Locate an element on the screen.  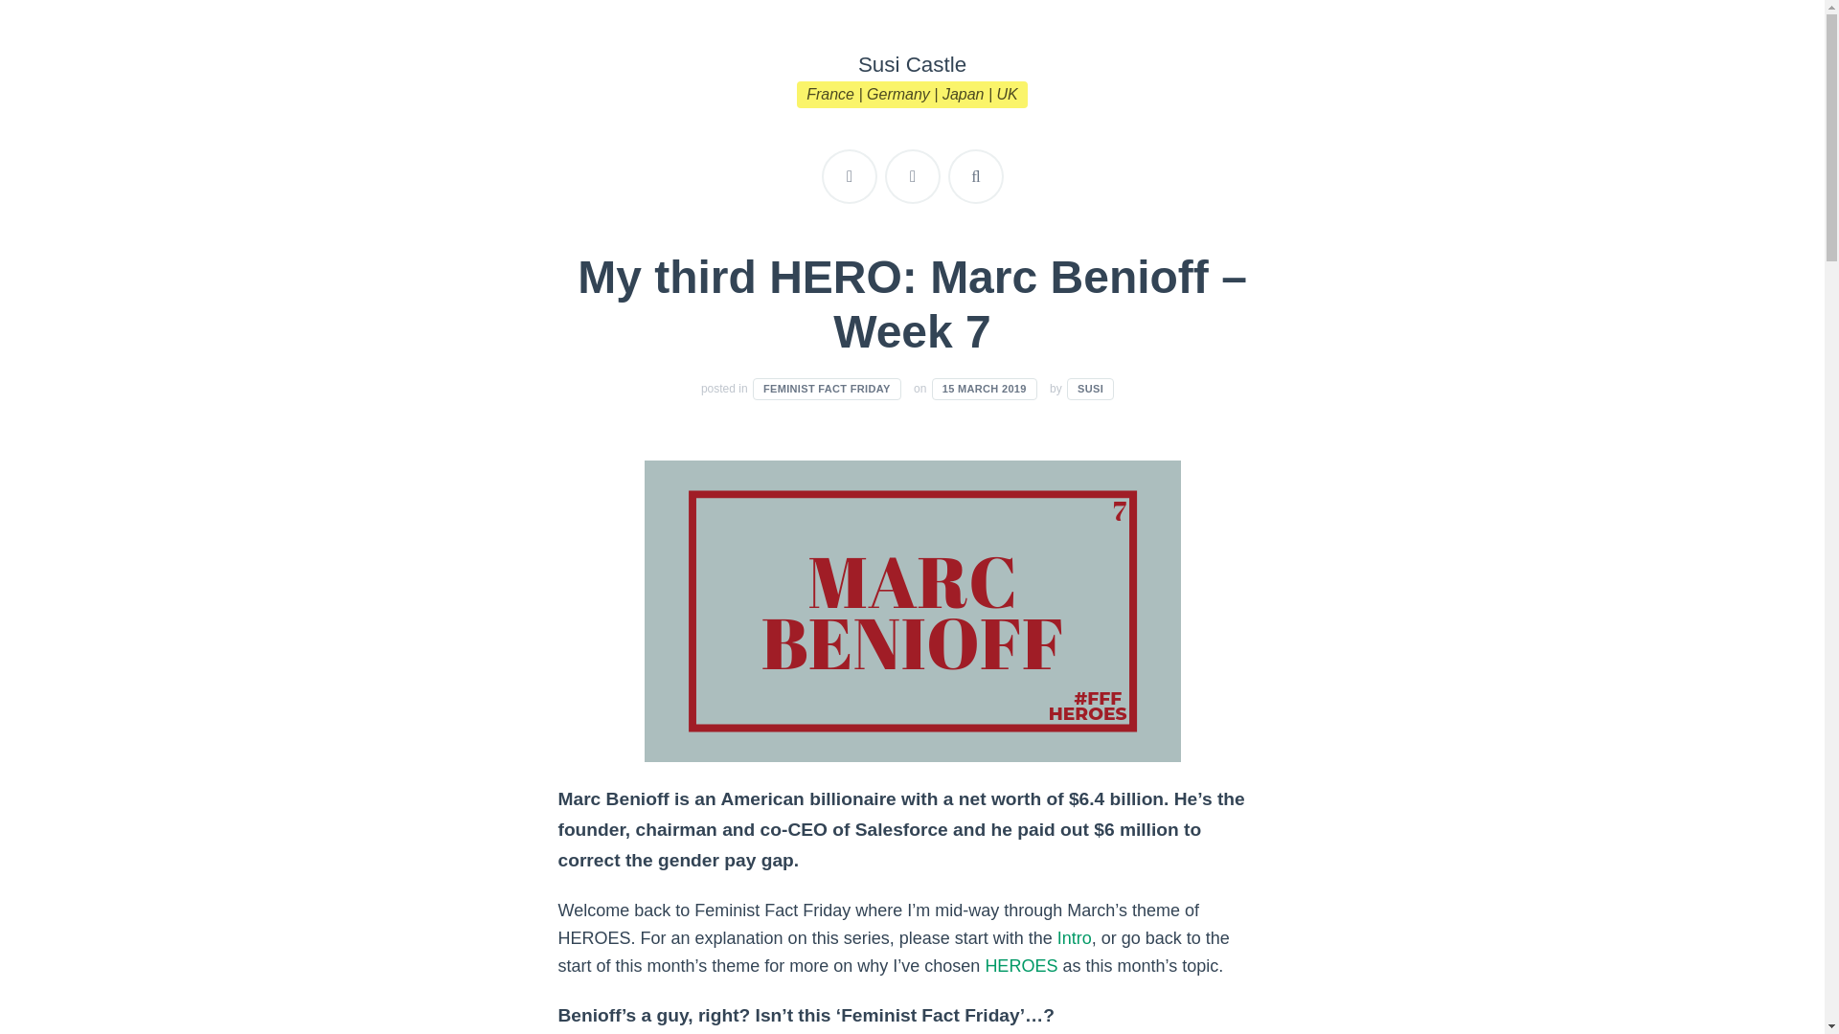
Intro is located at coordinates (1075, 938).